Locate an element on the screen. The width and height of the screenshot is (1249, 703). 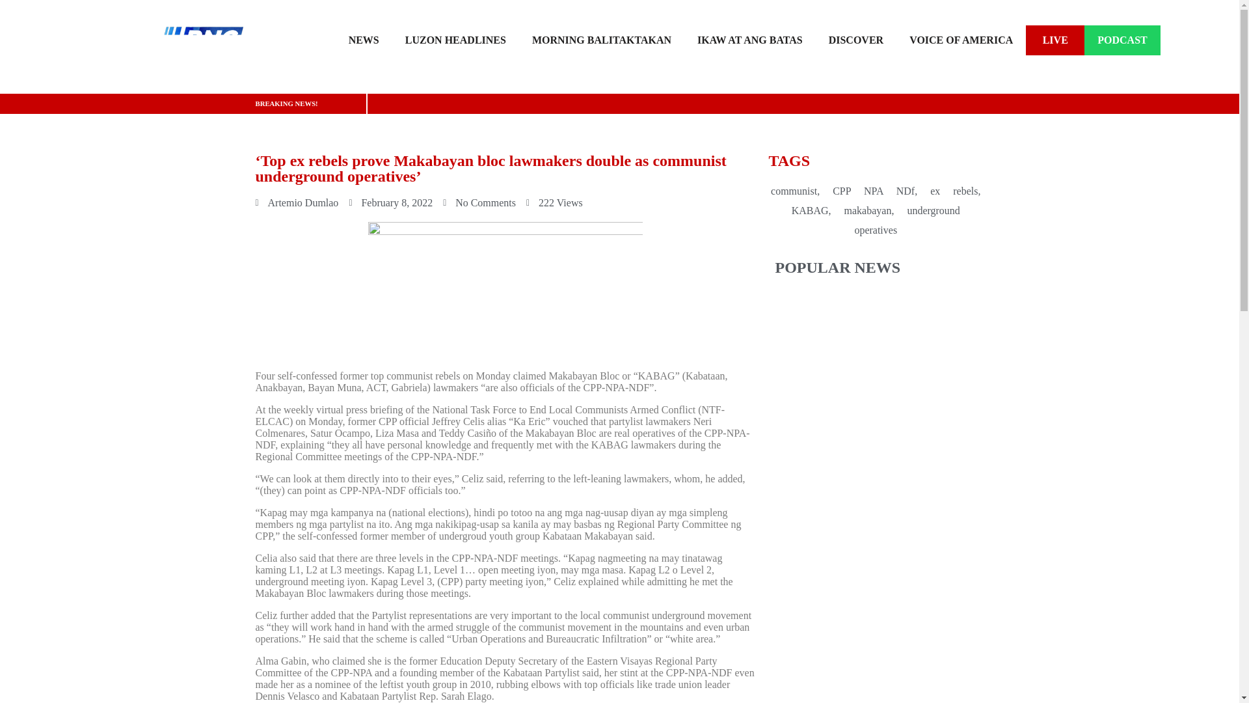
NEWS is located at coordinates (364, 40).